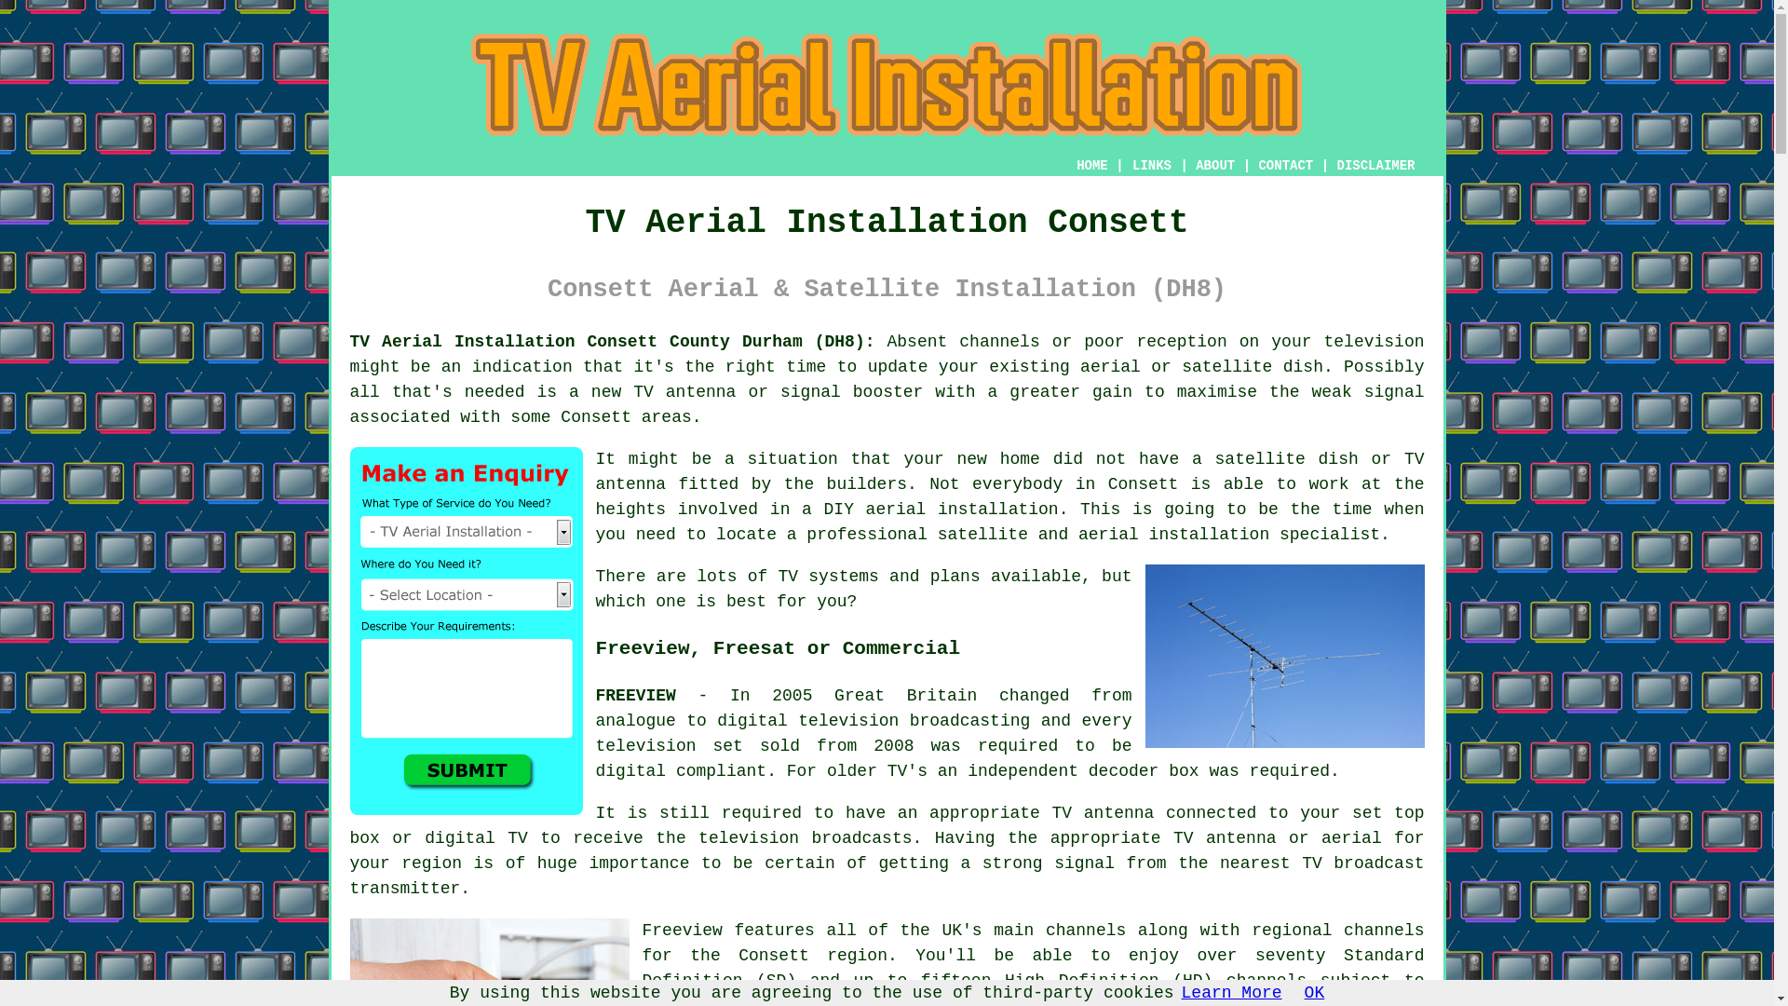 The height and width of the screenshot is (1006, 1788). What do you see at coordinates (490, 962) in the screenshot?
I see `Aerial Installers Consett UK` at bounding box center [490, 962].